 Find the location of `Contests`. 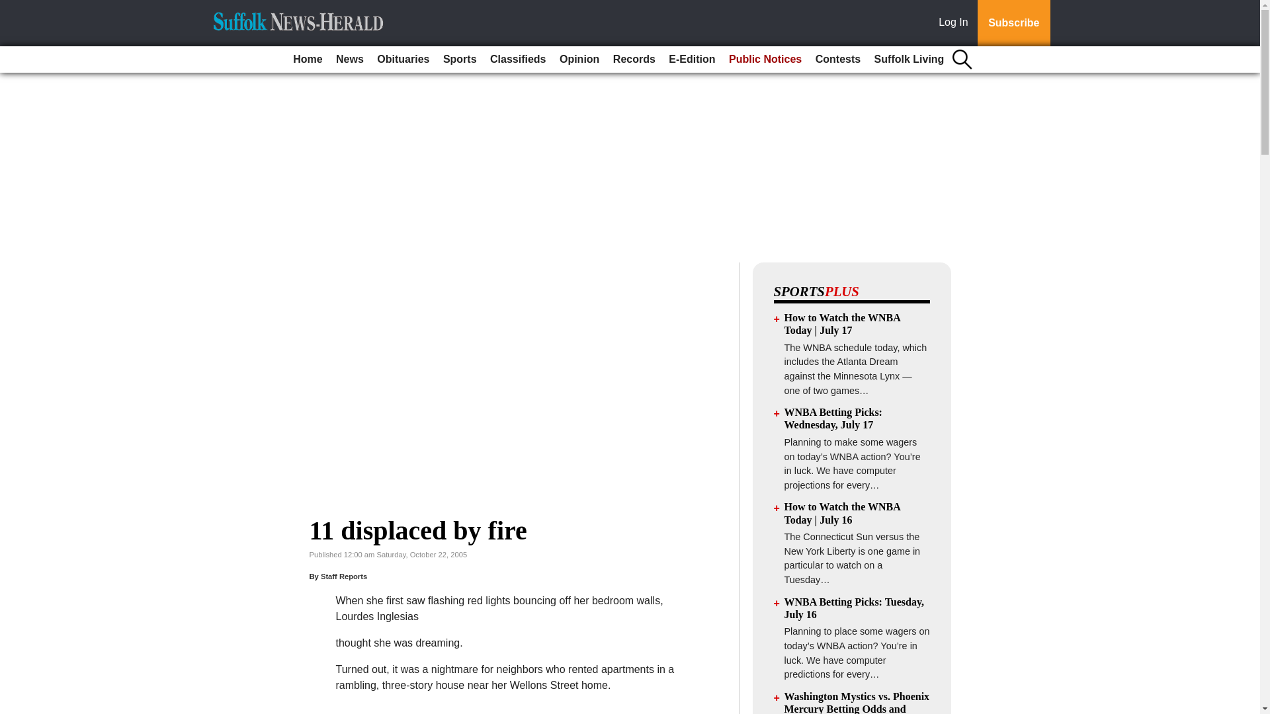

Contests is located at coordinates (837, 59).